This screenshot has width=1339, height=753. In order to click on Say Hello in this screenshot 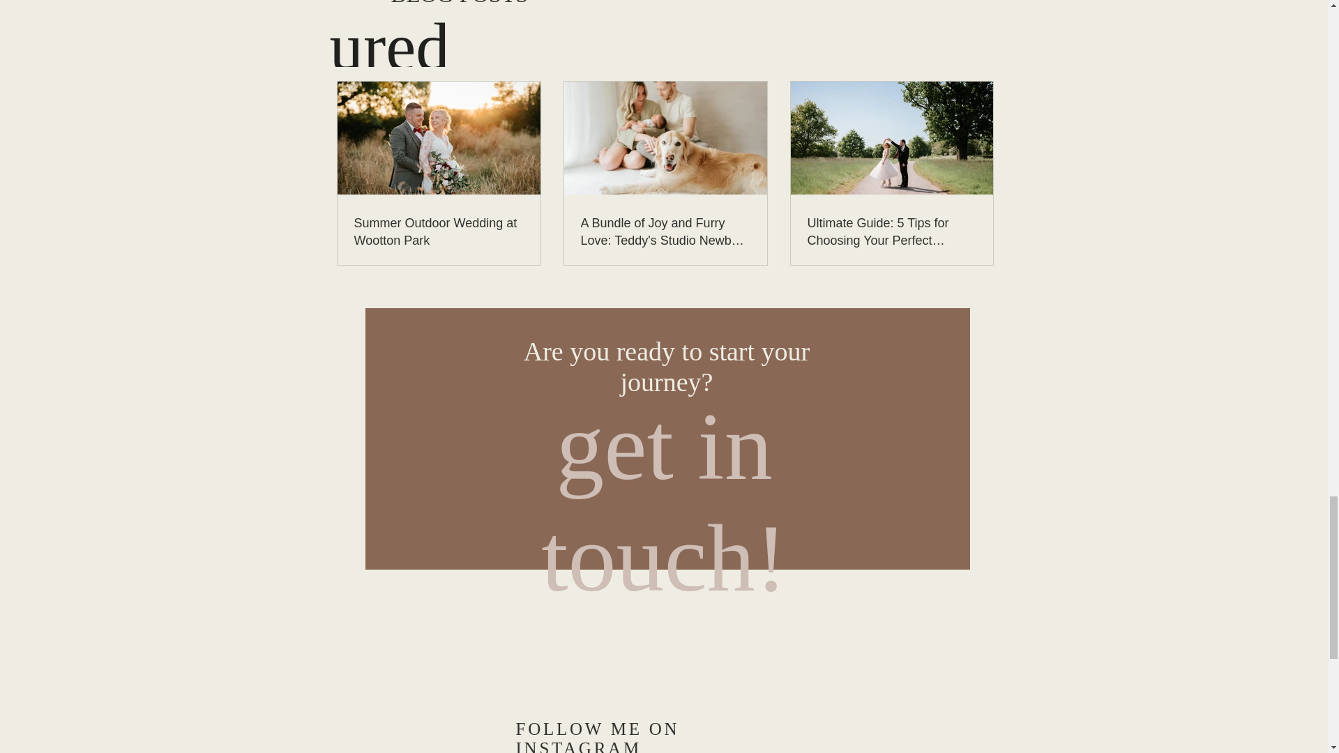, I will do `click(664, 619)`.